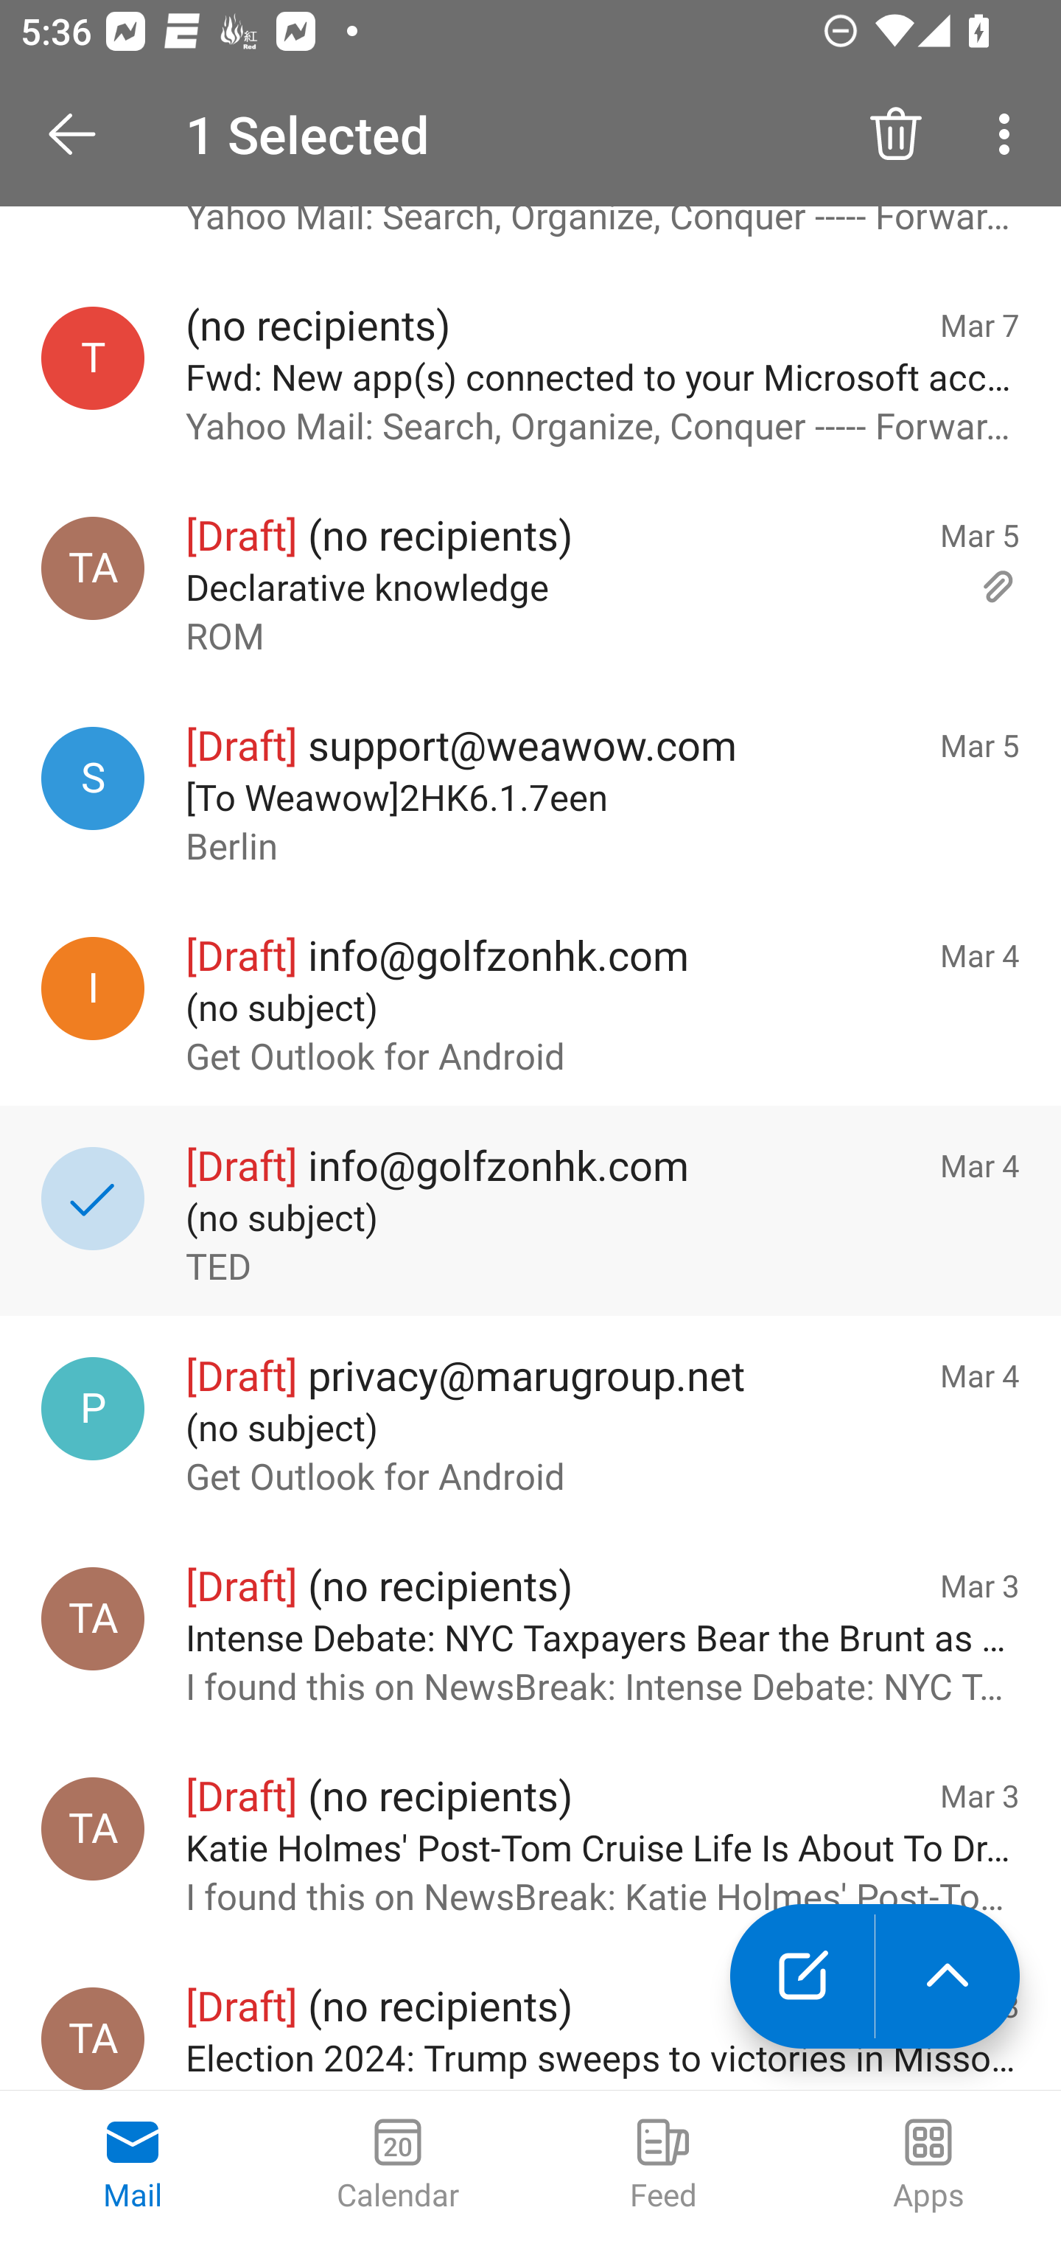  What do you see at coordinates (948, 1976) in the screenshot?
I see `launch the extended action menu` at bounding box center [948, 1976].